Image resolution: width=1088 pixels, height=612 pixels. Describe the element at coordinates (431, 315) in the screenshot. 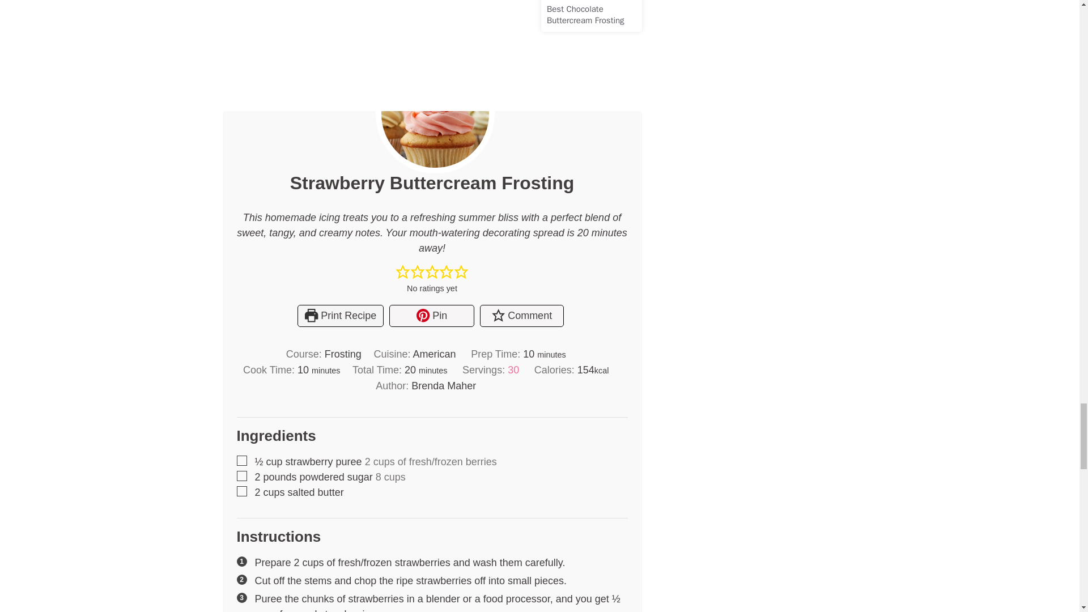

I see `Pin` at that location.